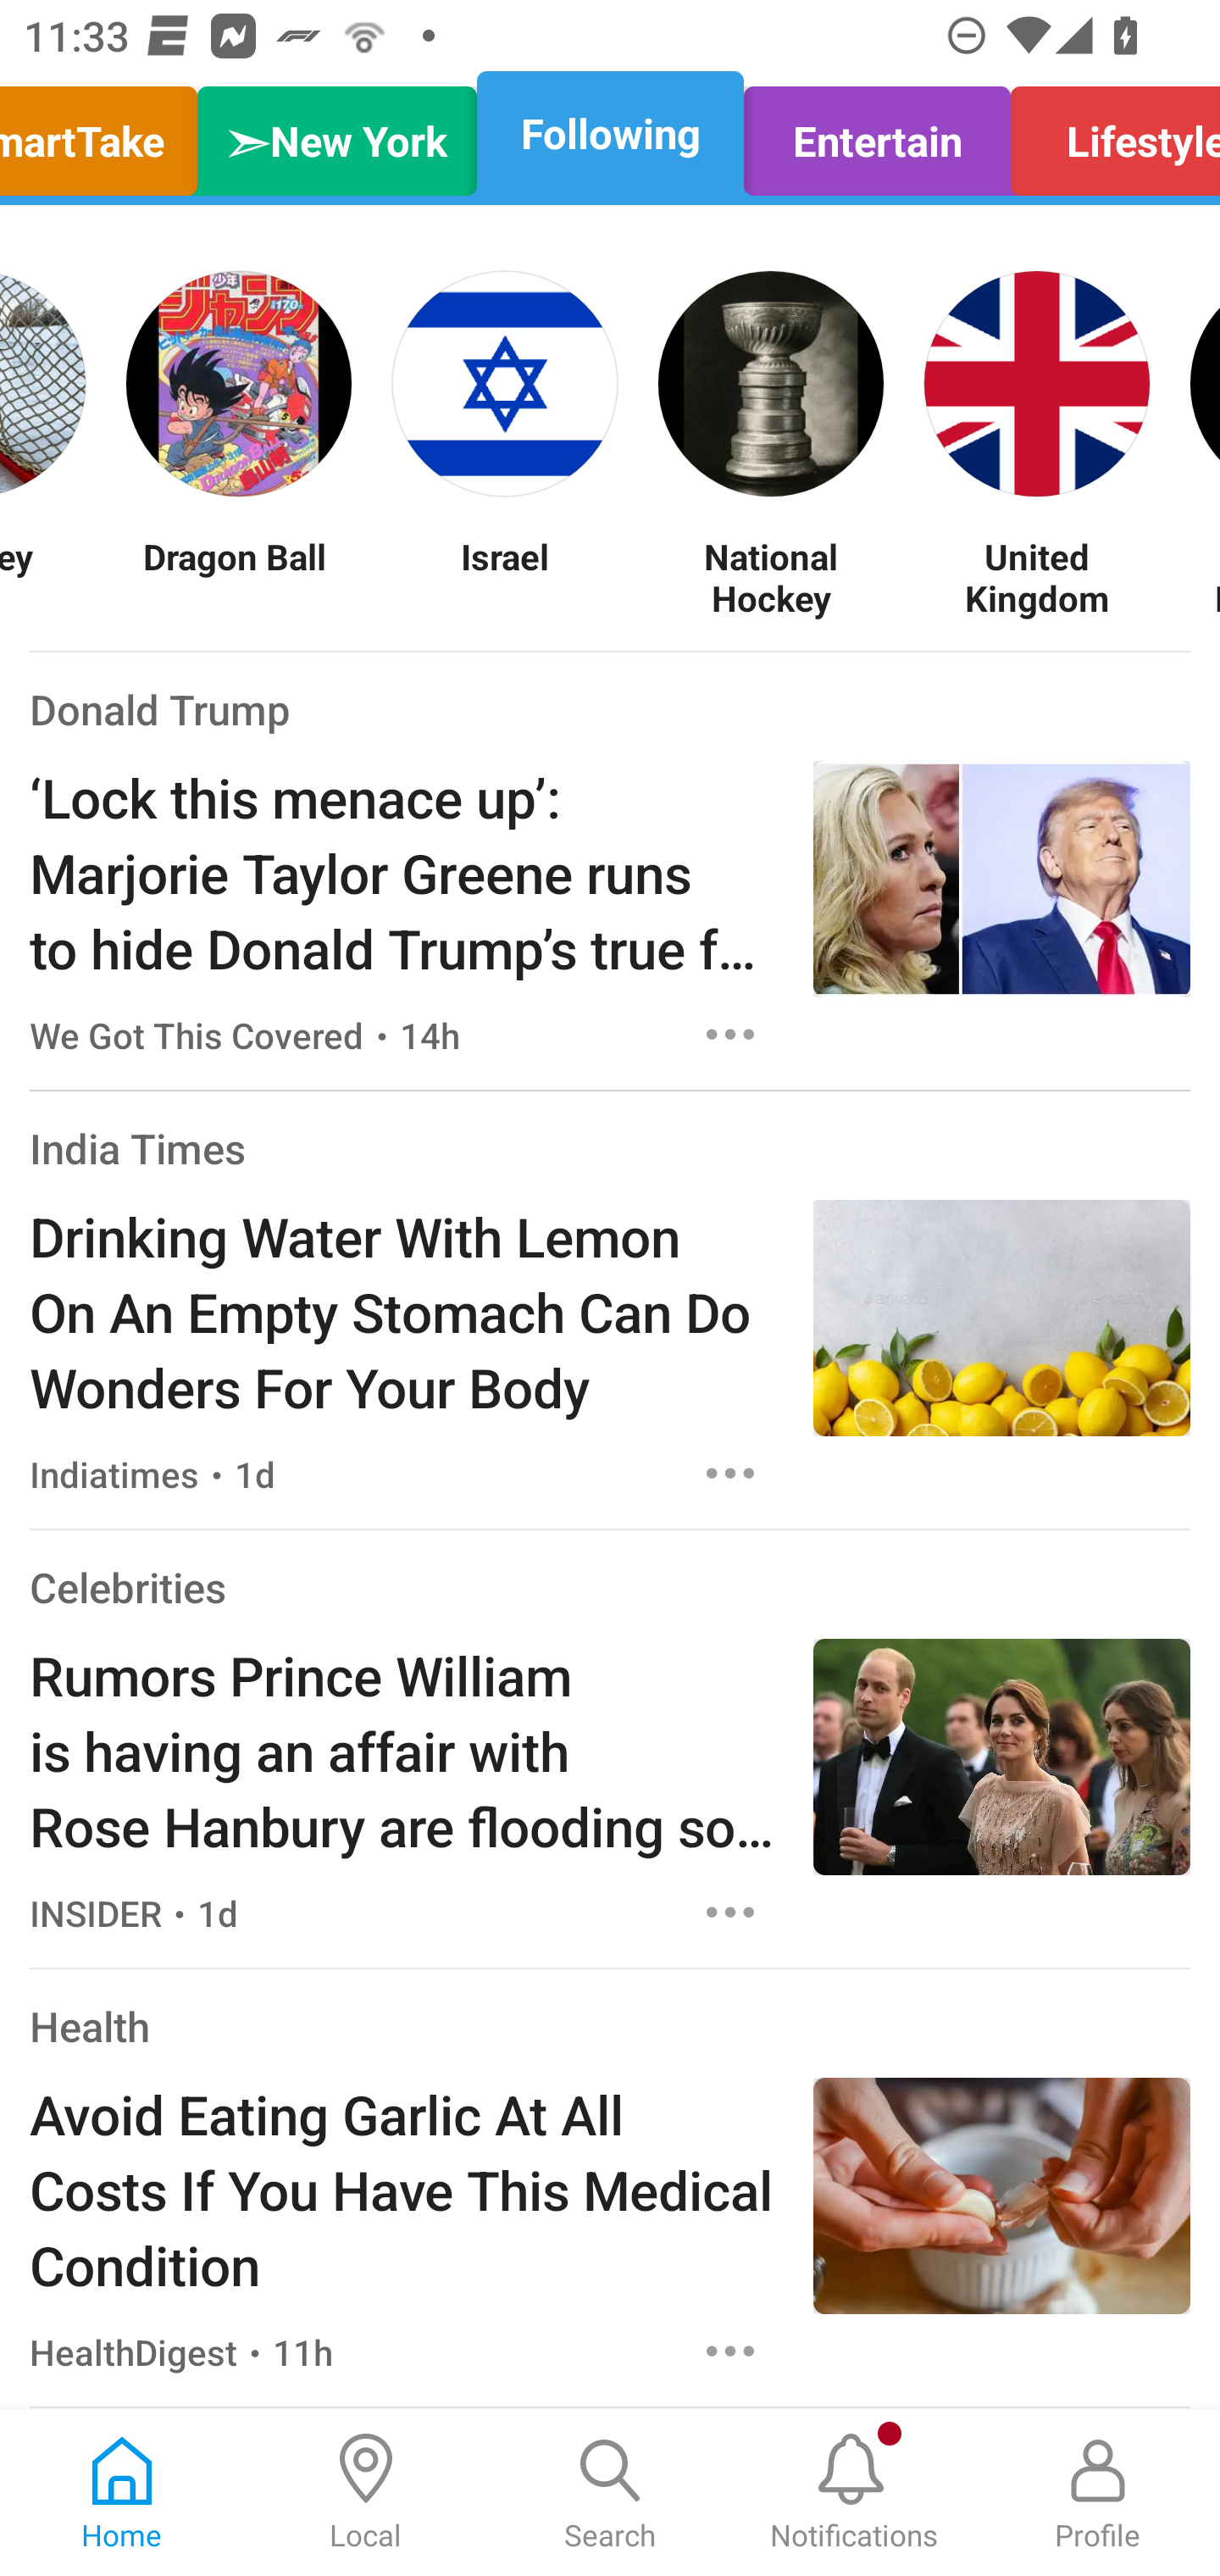  I want to click on Notifications, New notification Notifications, so click(854, 2493).